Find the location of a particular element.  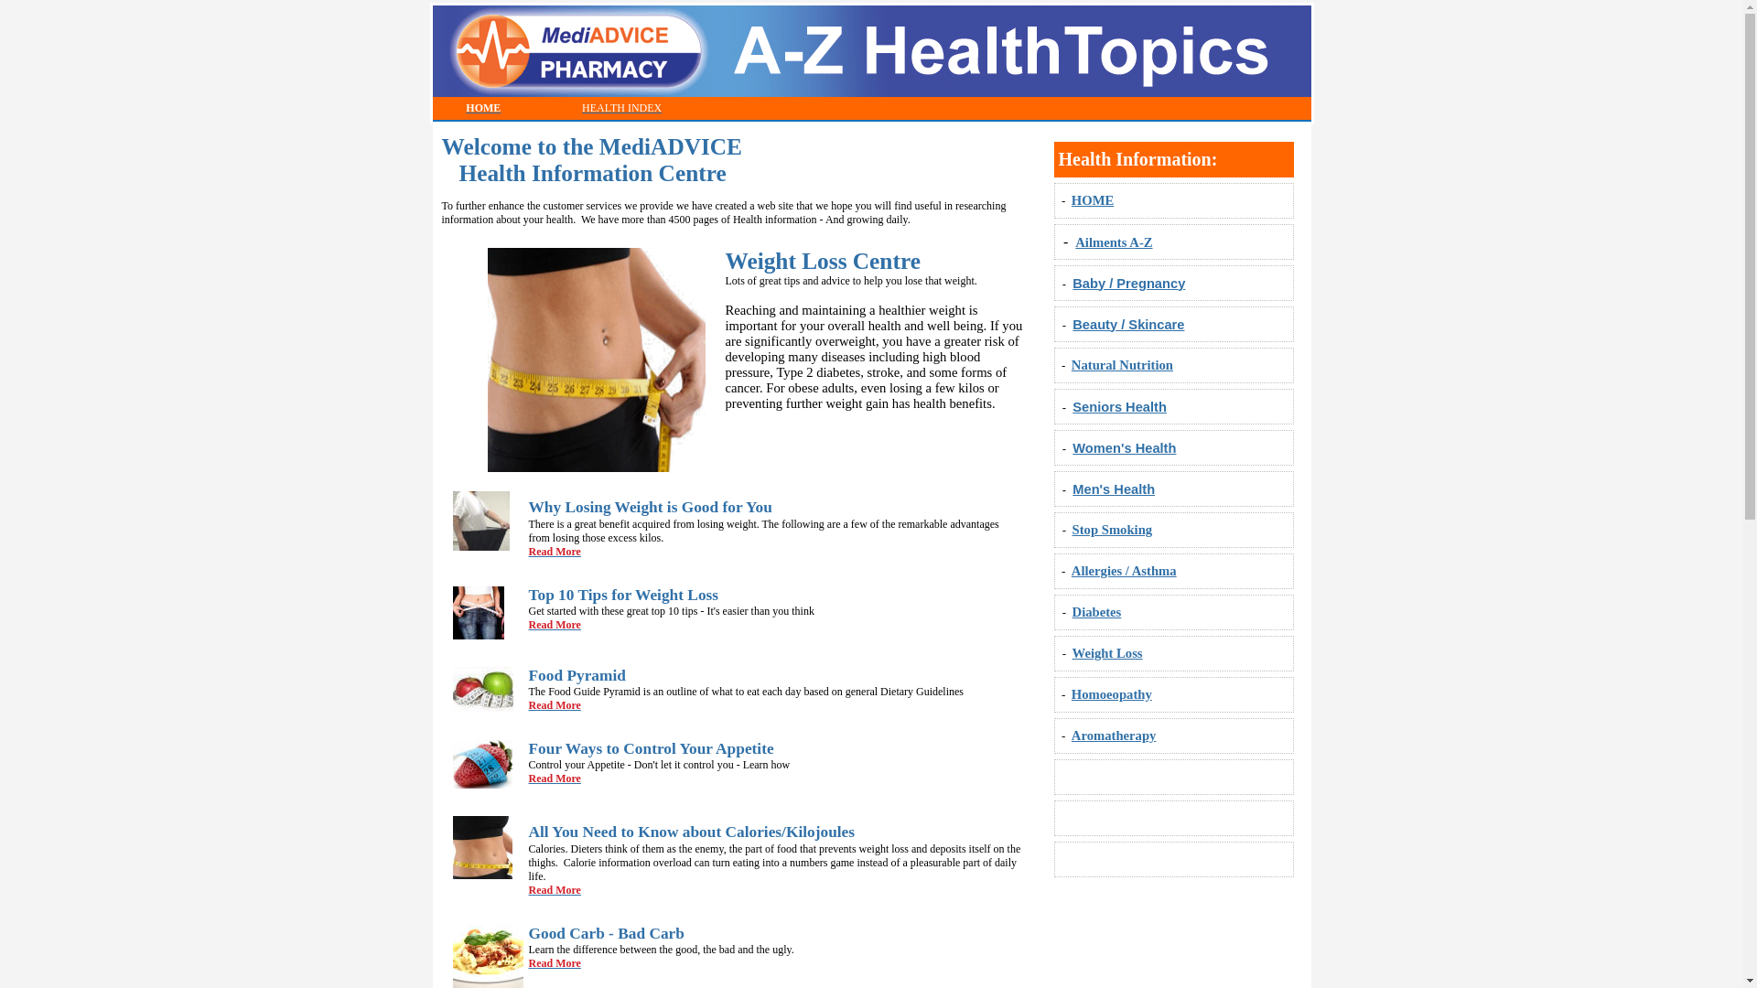

HOME is located at coordinates (483, 106).